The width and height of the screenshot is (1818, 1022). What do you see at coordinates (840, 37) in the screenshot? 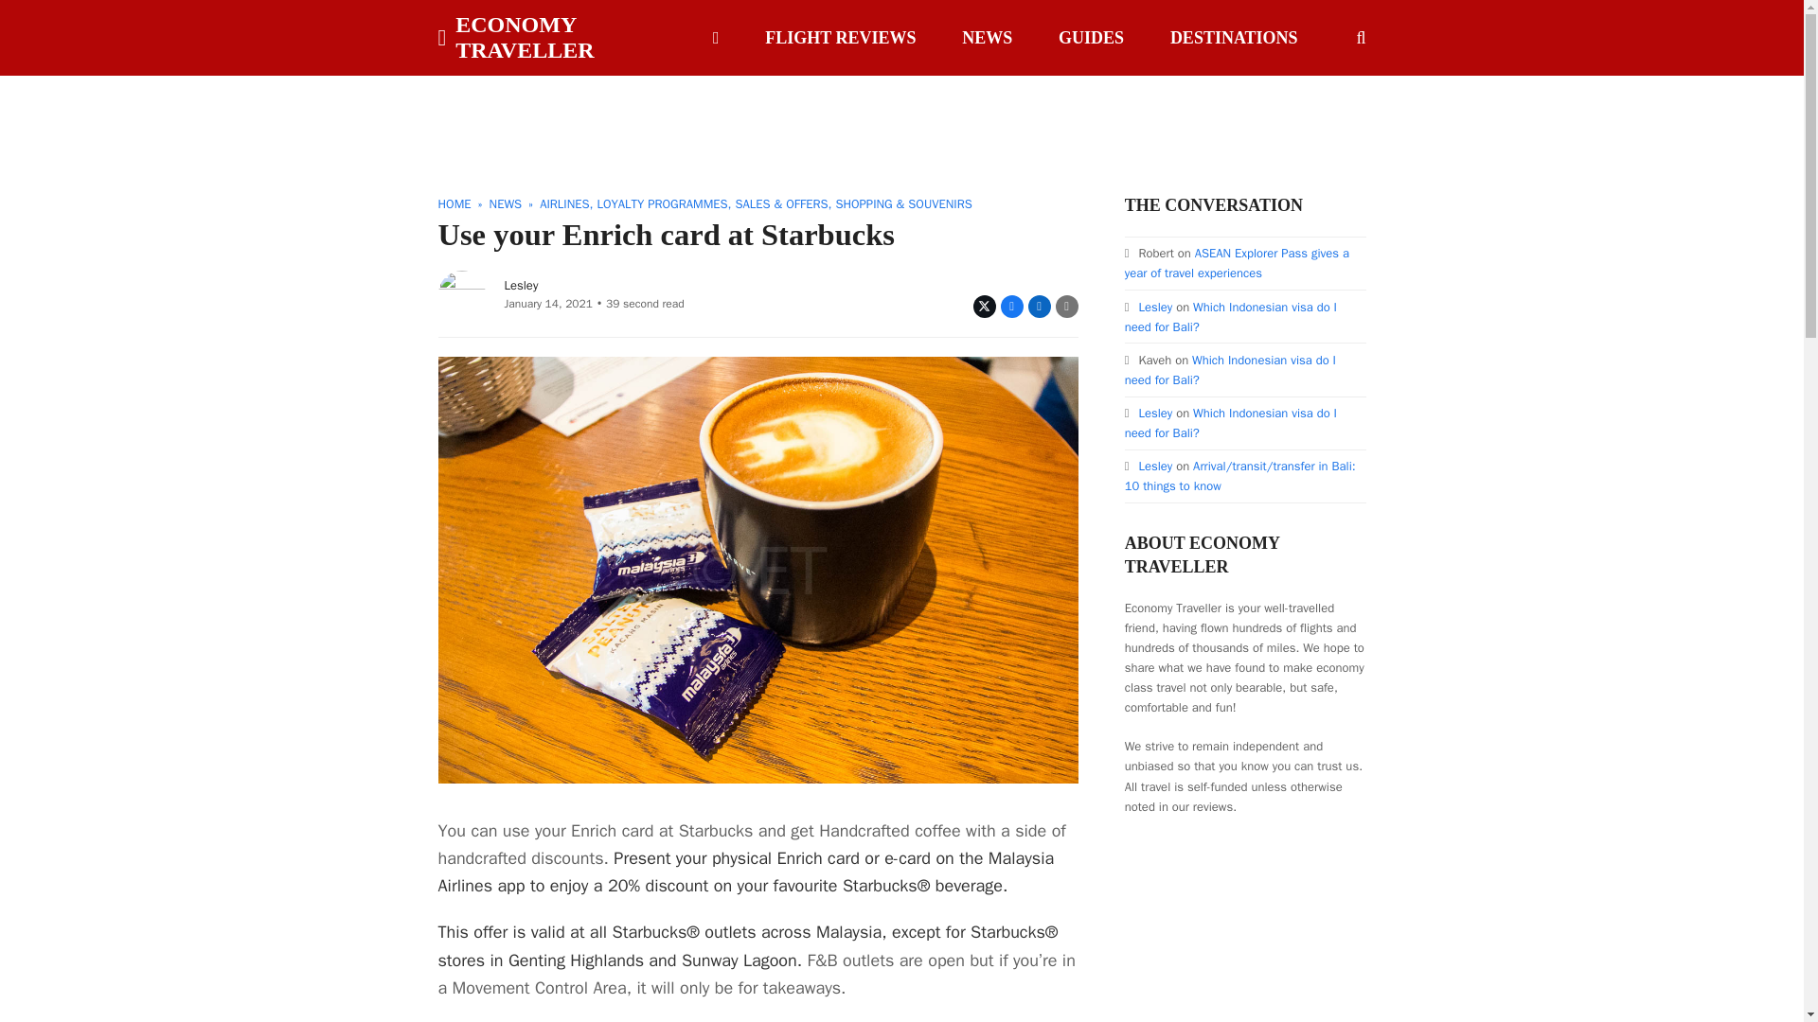
I see `FLIGHT REVIEWS` at bounding box center [840, 37].